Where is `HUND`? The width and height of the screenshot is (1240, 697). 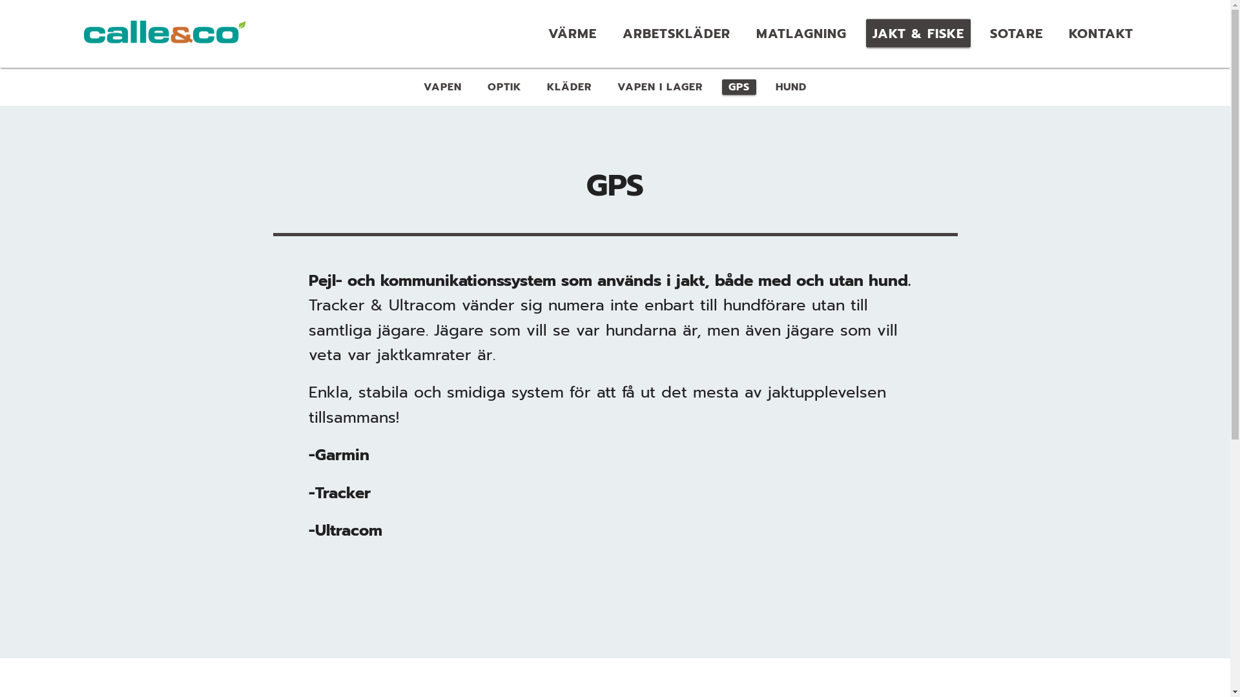
HUND is located at coordinates (791, 87).